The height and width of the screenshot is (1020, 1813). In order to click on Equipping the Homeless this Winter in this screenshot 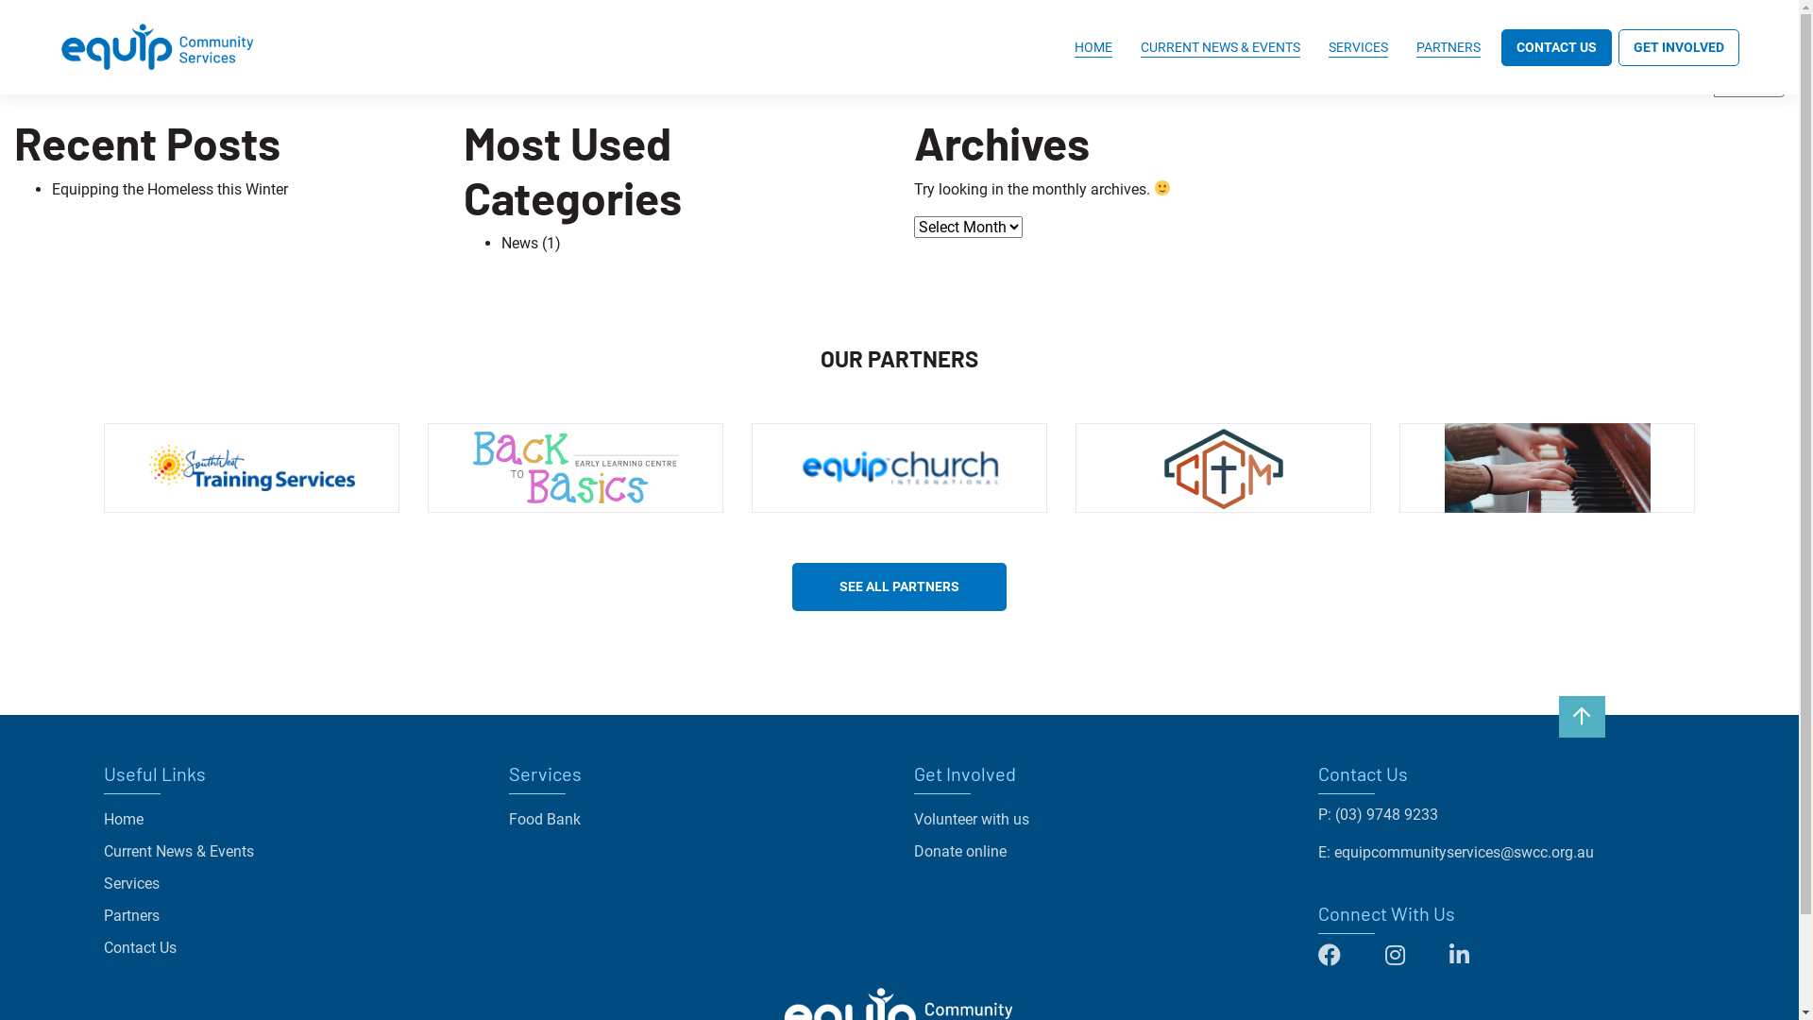, I will do `click(170, 190)`.